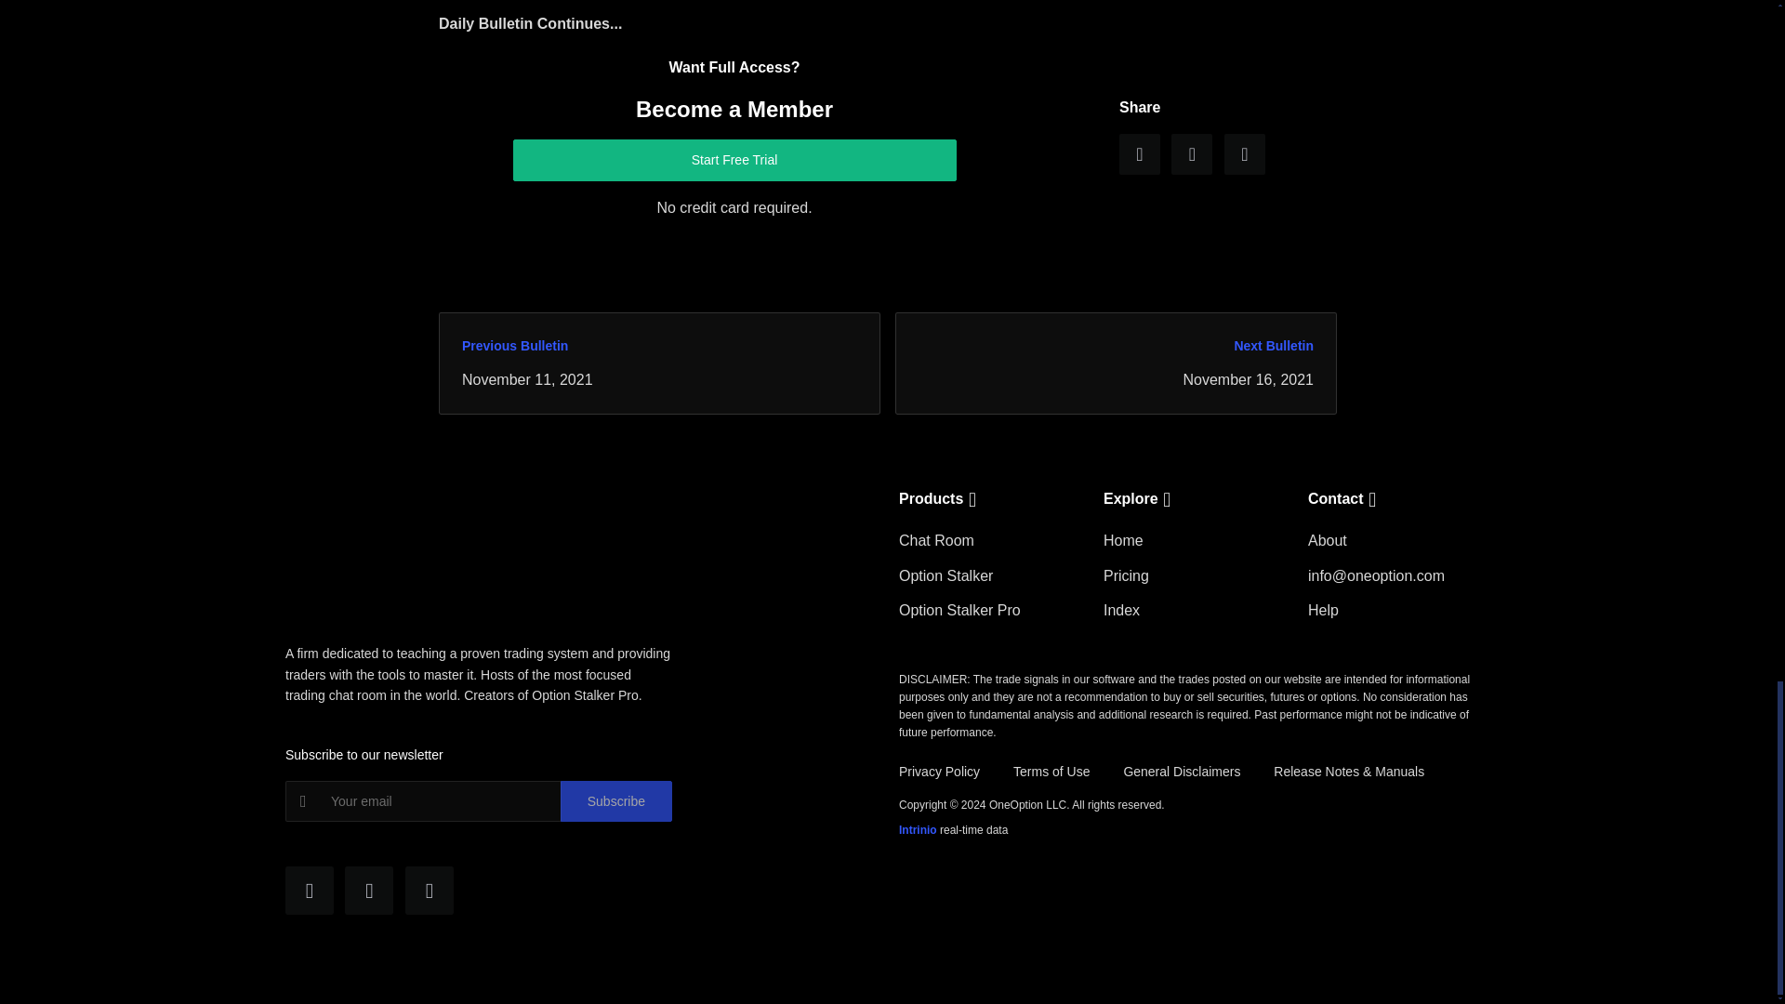  Describe the element at coordinates (615, 801) in the screenshot. I see `Subscribe` at that location.